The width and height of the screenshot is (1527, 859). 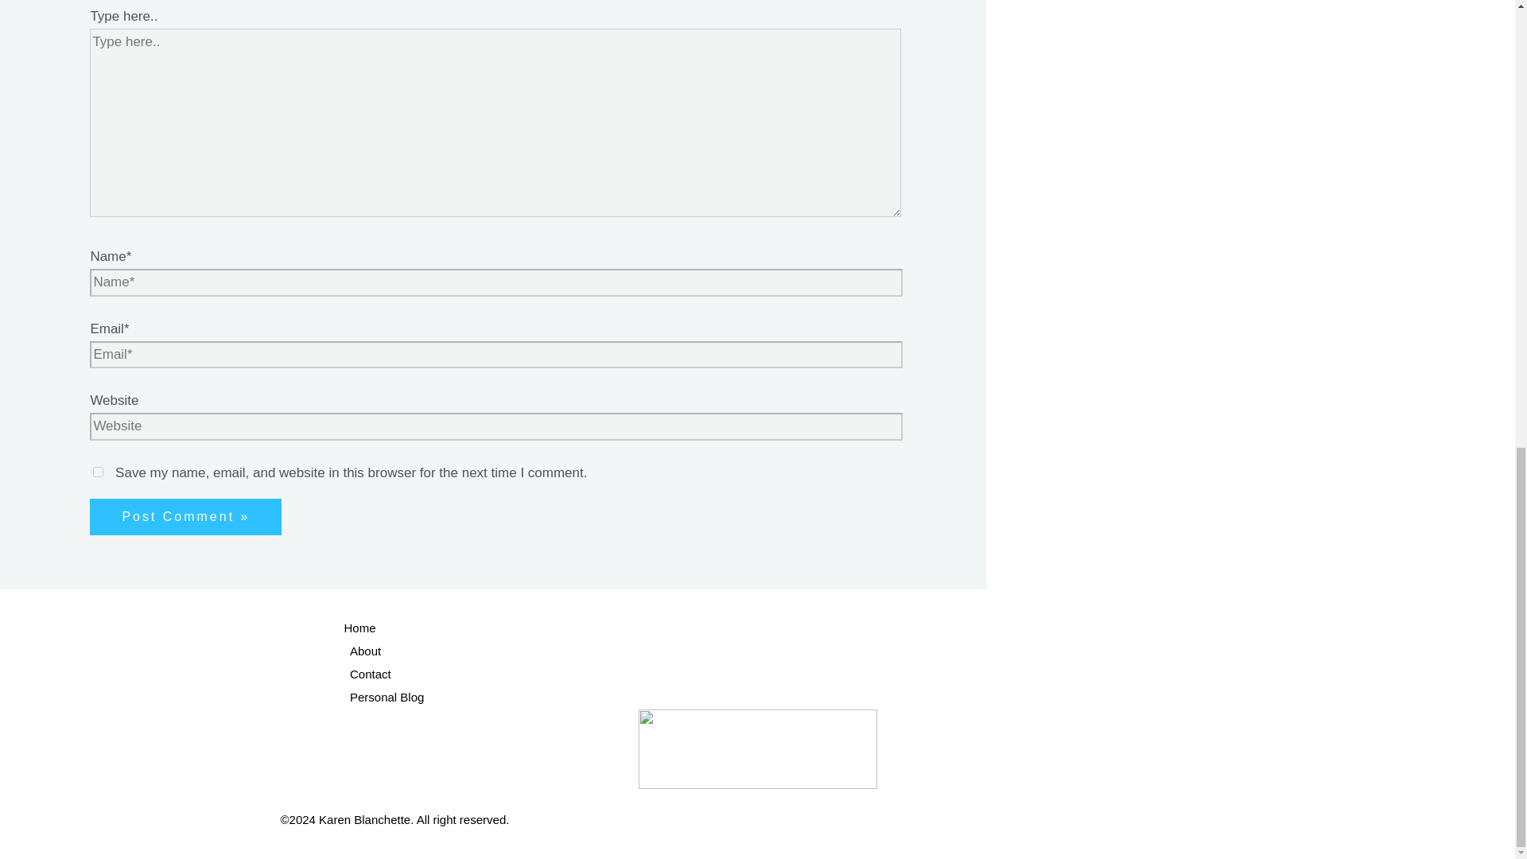 What do you see at coordinates (789, 651) in the screenshot?
I see `About` at bounding box center [789, 651].